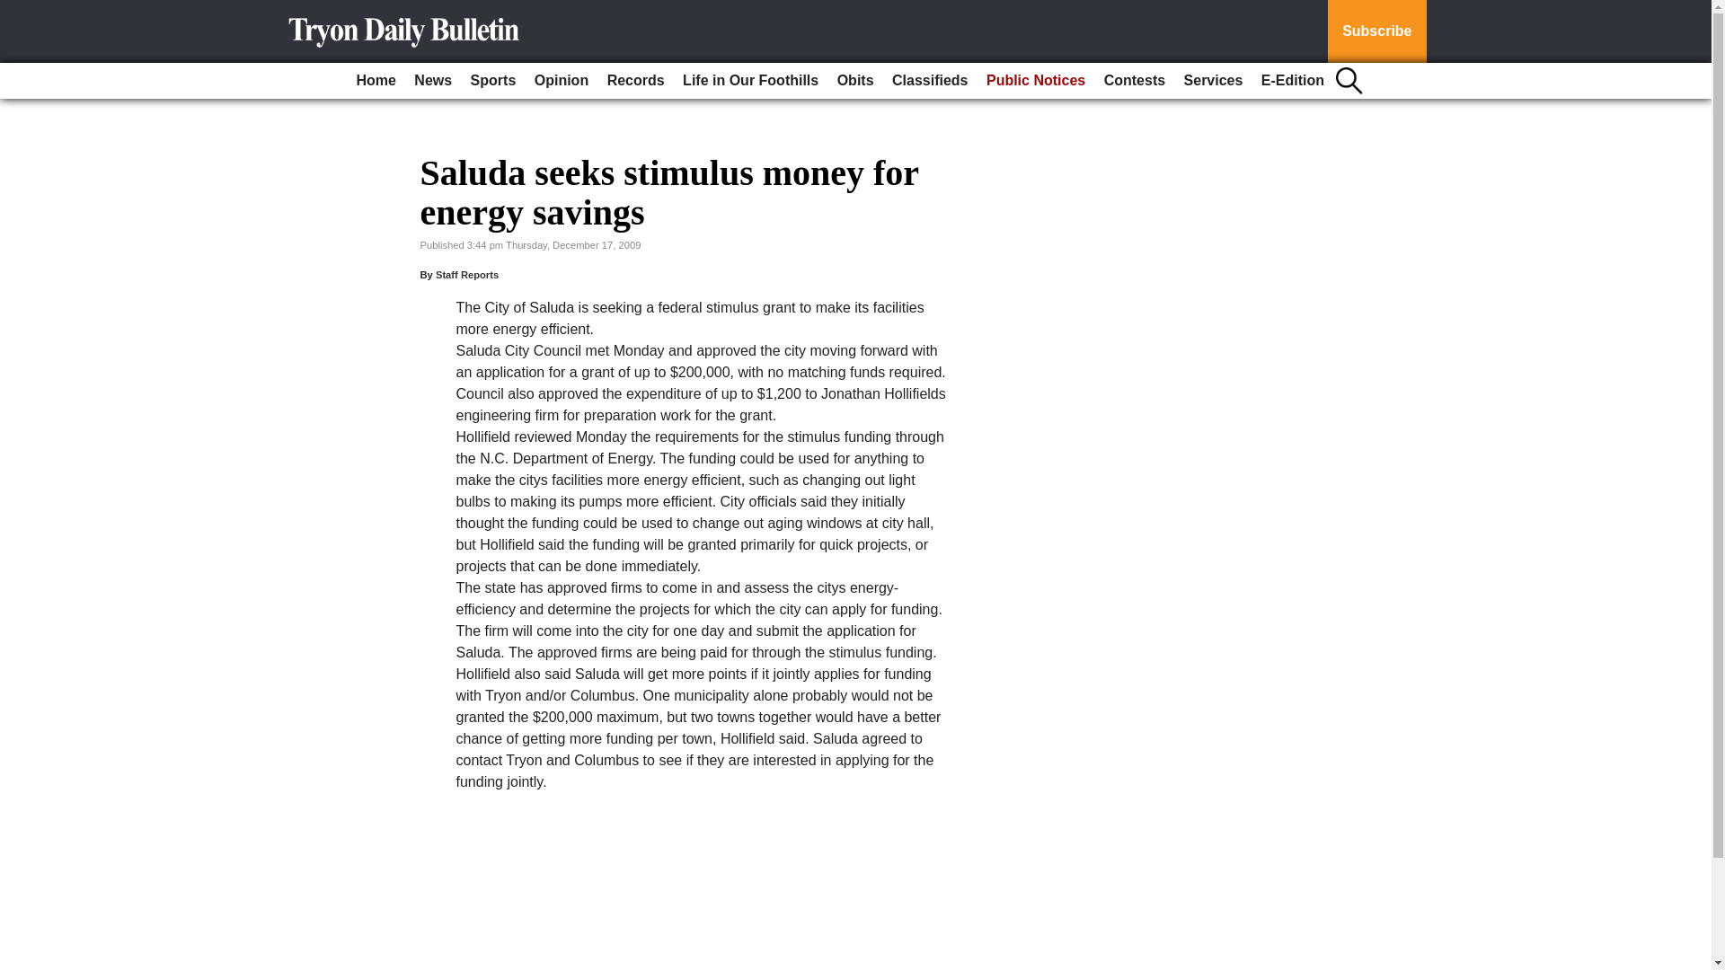  Describe the element at coordinates (636, 81) in the screenshot. I see `Records` at that location.